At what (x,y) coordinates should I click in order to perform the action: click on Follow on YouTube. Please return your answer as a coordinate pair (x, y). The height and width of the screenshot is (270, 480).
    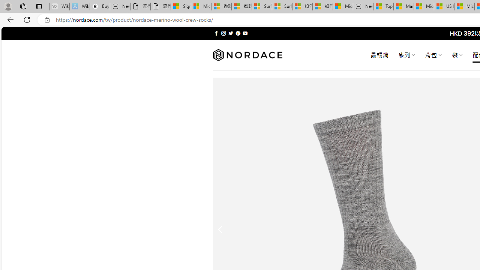
    Looking at the image, I should click on (245, 33).